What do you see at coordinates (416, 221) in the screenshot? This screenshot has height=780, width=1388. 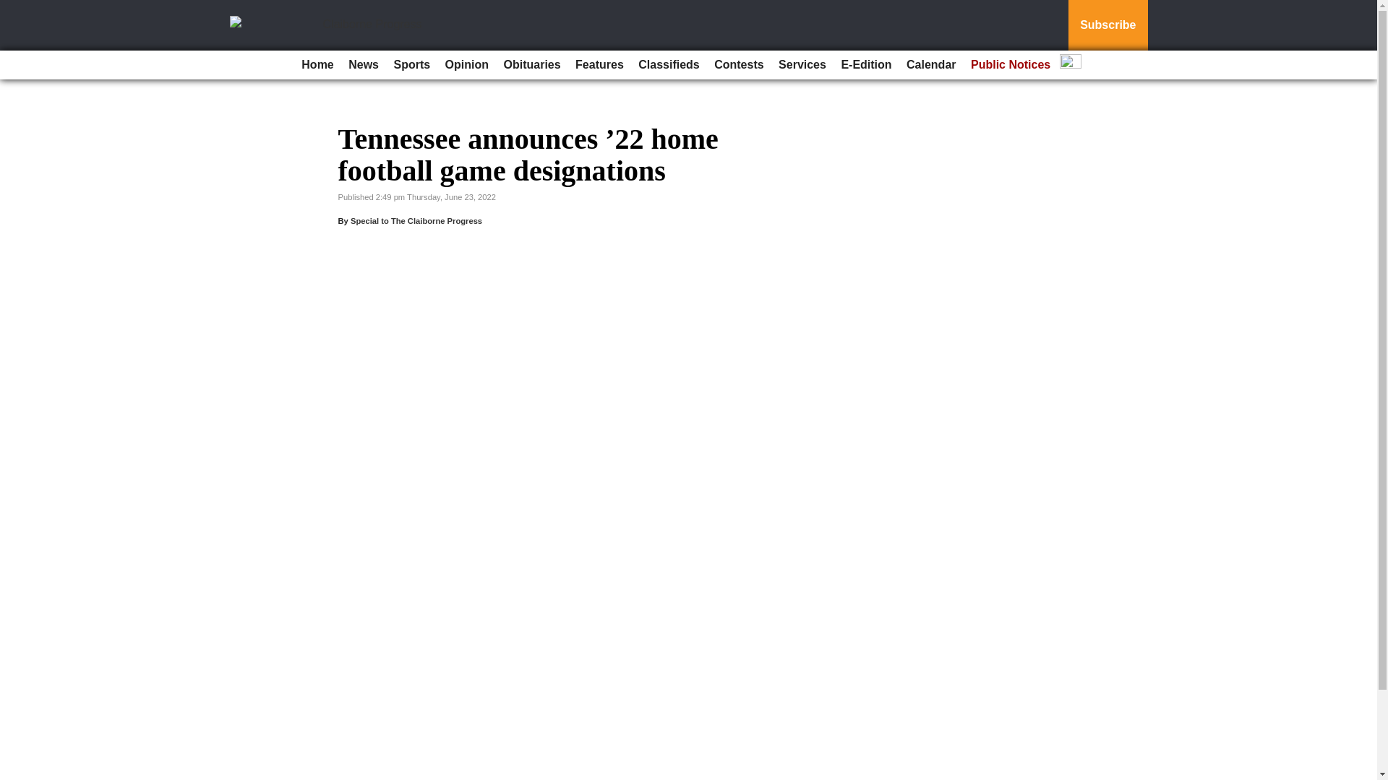 I see `Special to The Claiborne Progress` at bounding box center [416, 221].